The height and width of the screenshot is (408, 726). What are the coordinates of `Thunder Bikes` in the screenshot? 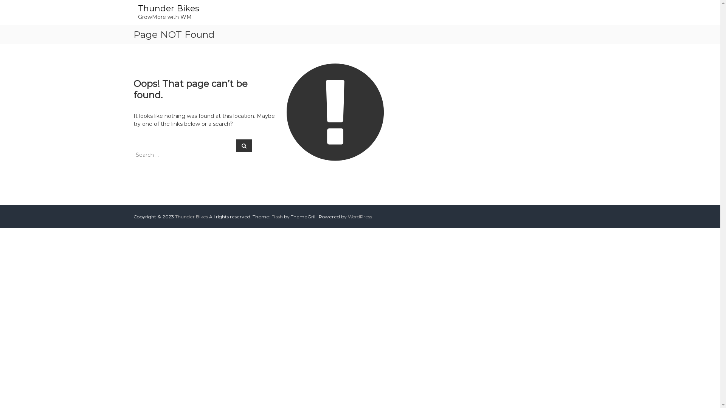 It's located at (191, 217).